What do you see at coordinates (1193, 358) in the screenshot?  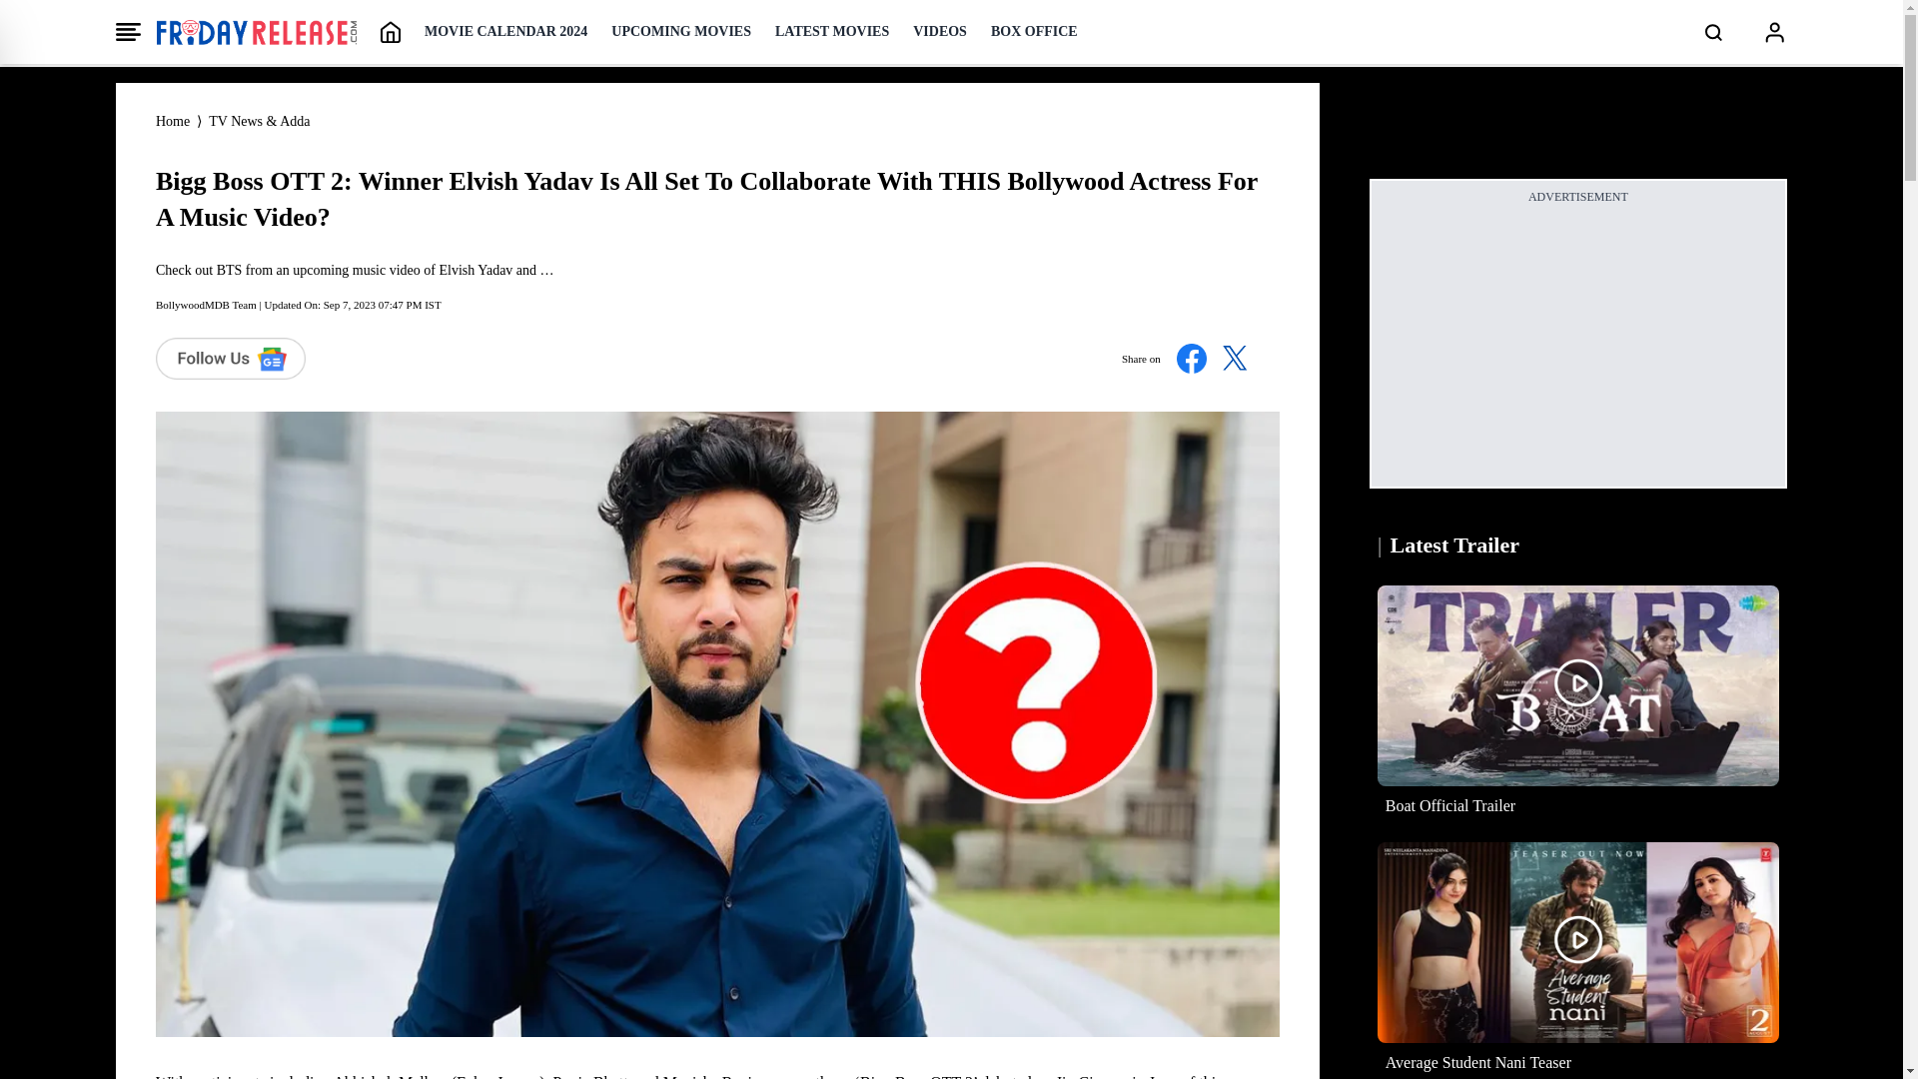 I see `Share on` at bounding box center [1193, 358].